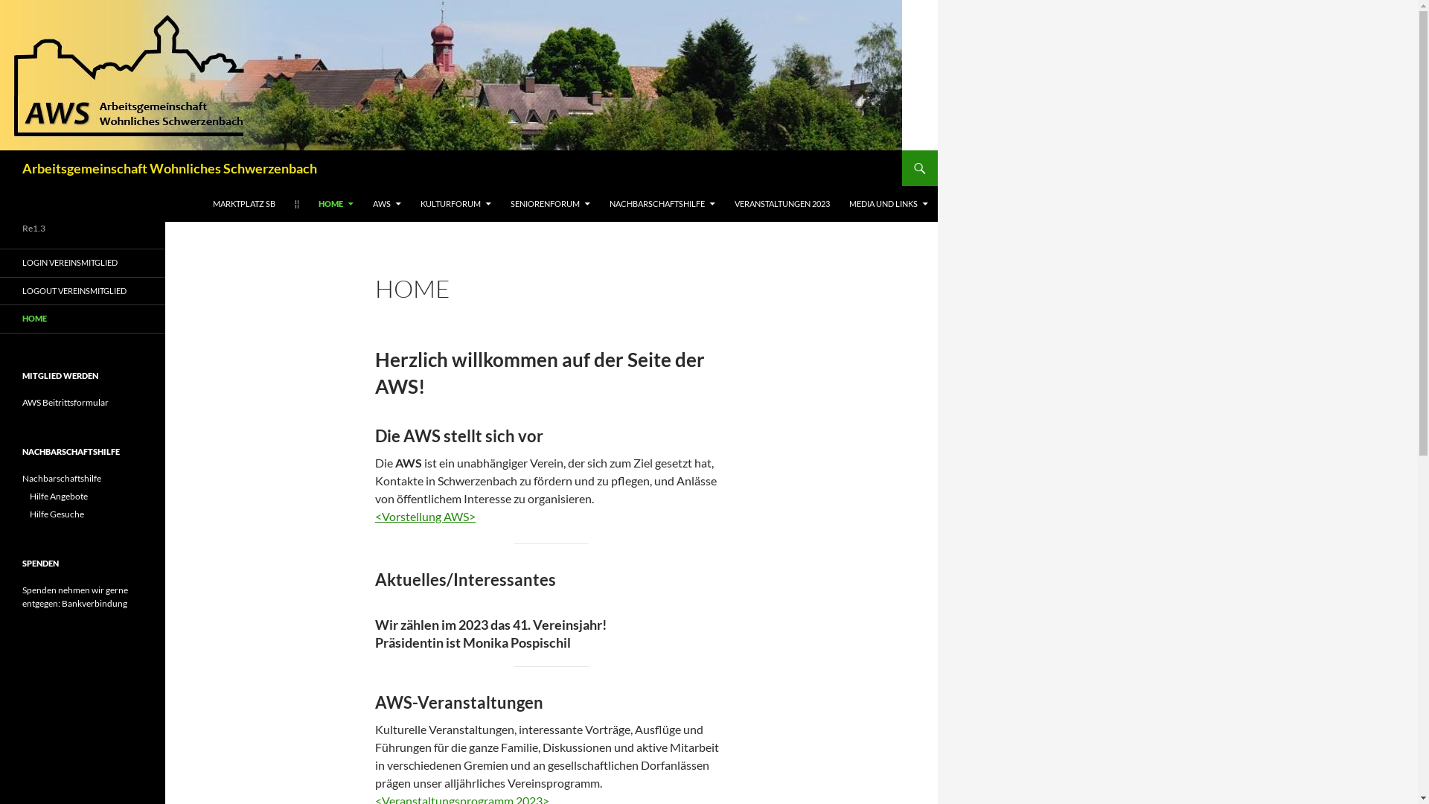 The image size is (1429, 804). I want to click on <Vorstellung AWS>, so click(426, 517).